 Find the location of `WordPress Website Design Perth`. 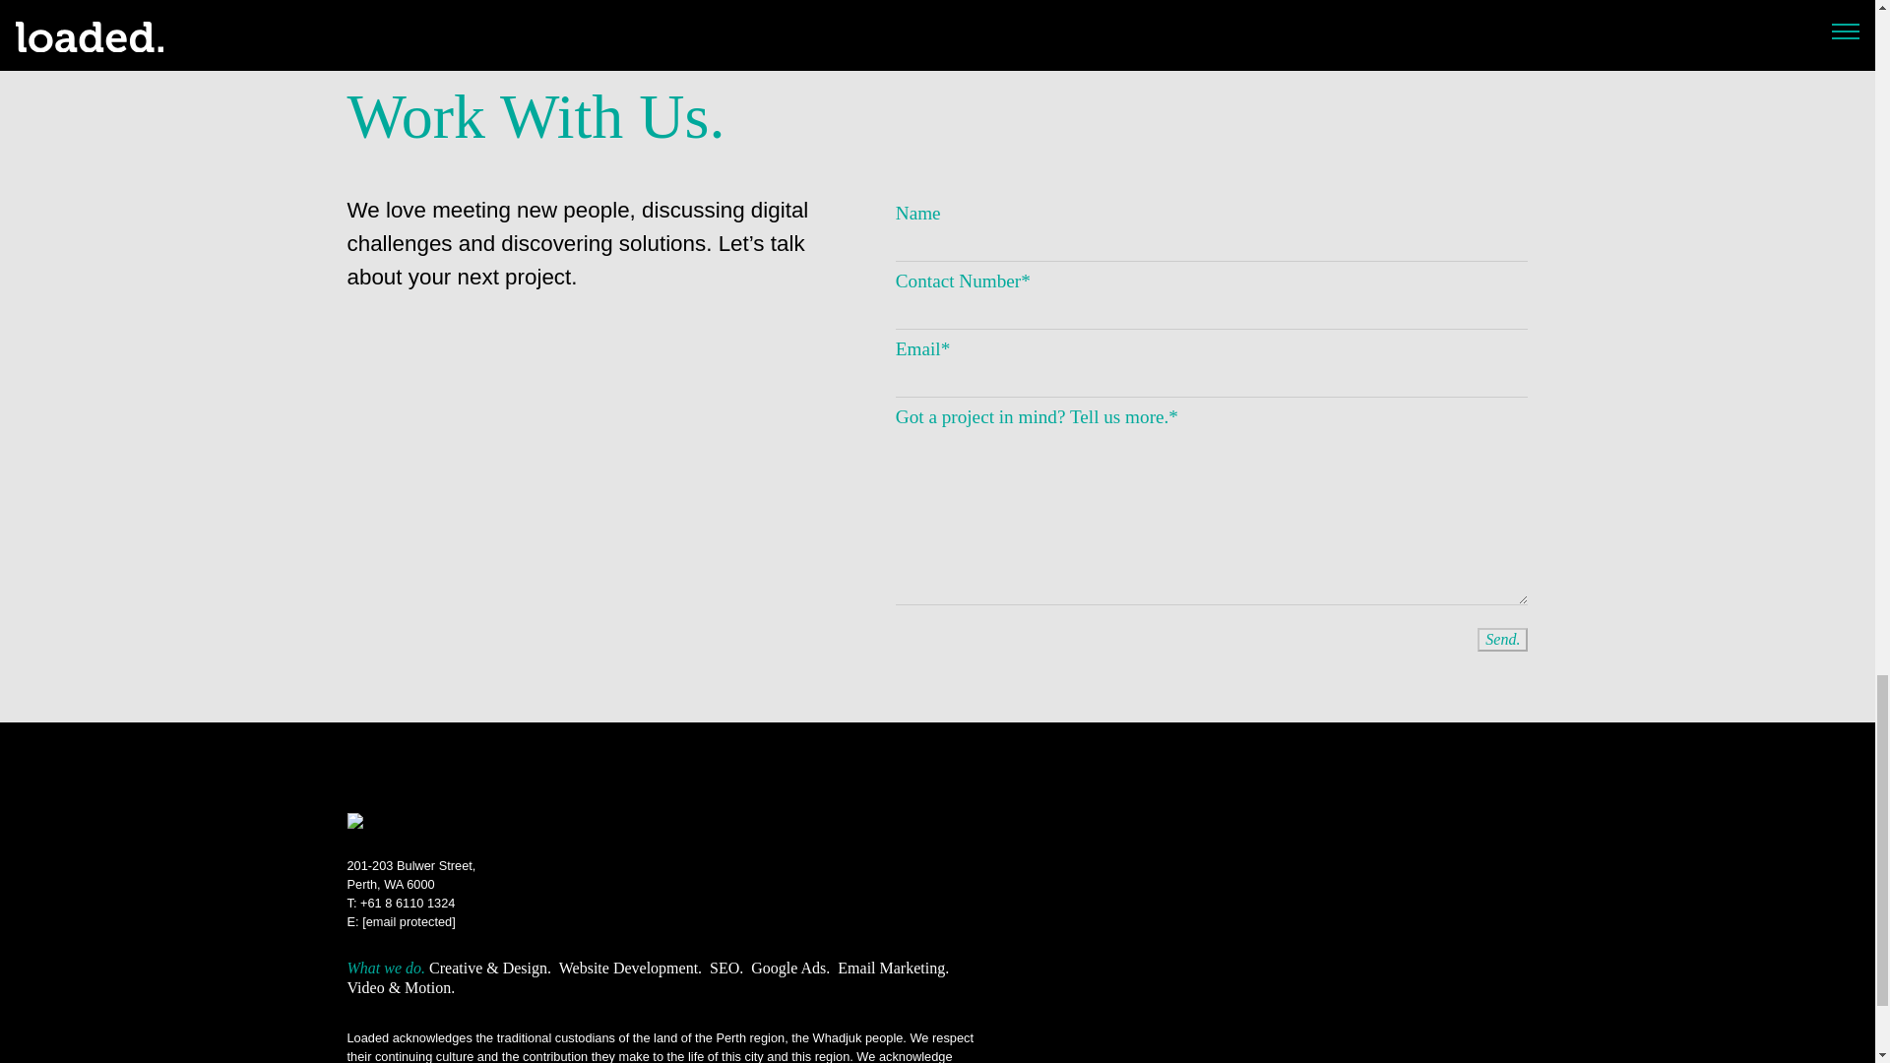

WordPress Website Design Perth is located at coordinates (630, 969).